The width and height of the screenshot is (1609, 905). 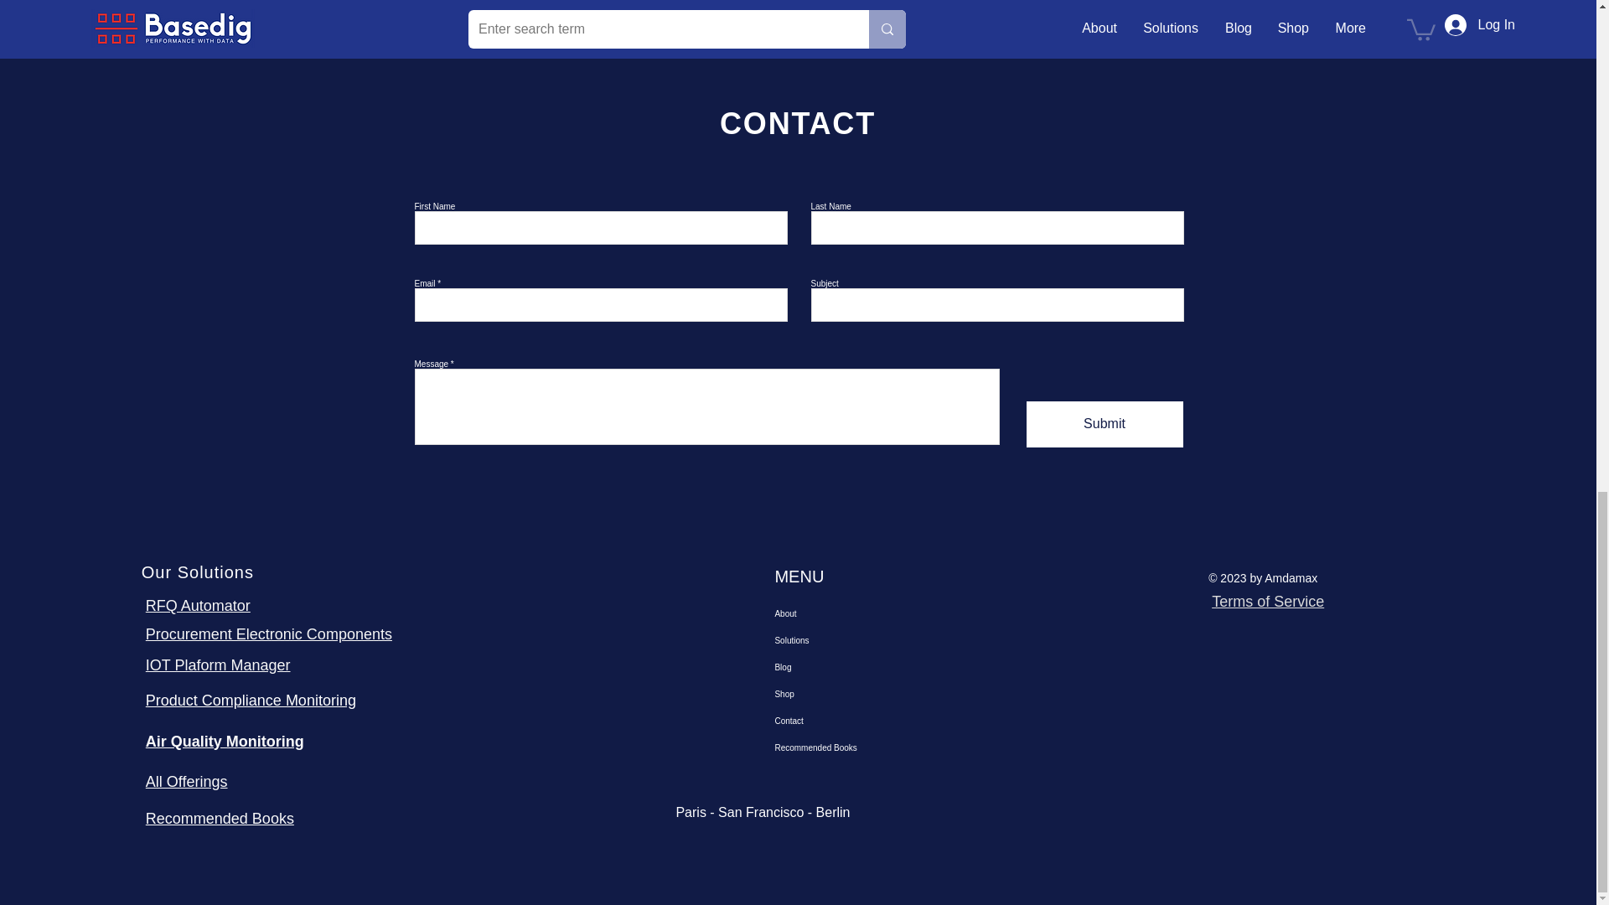 I want to click on IOT Plaform Manager, so click(x=218, y=665).